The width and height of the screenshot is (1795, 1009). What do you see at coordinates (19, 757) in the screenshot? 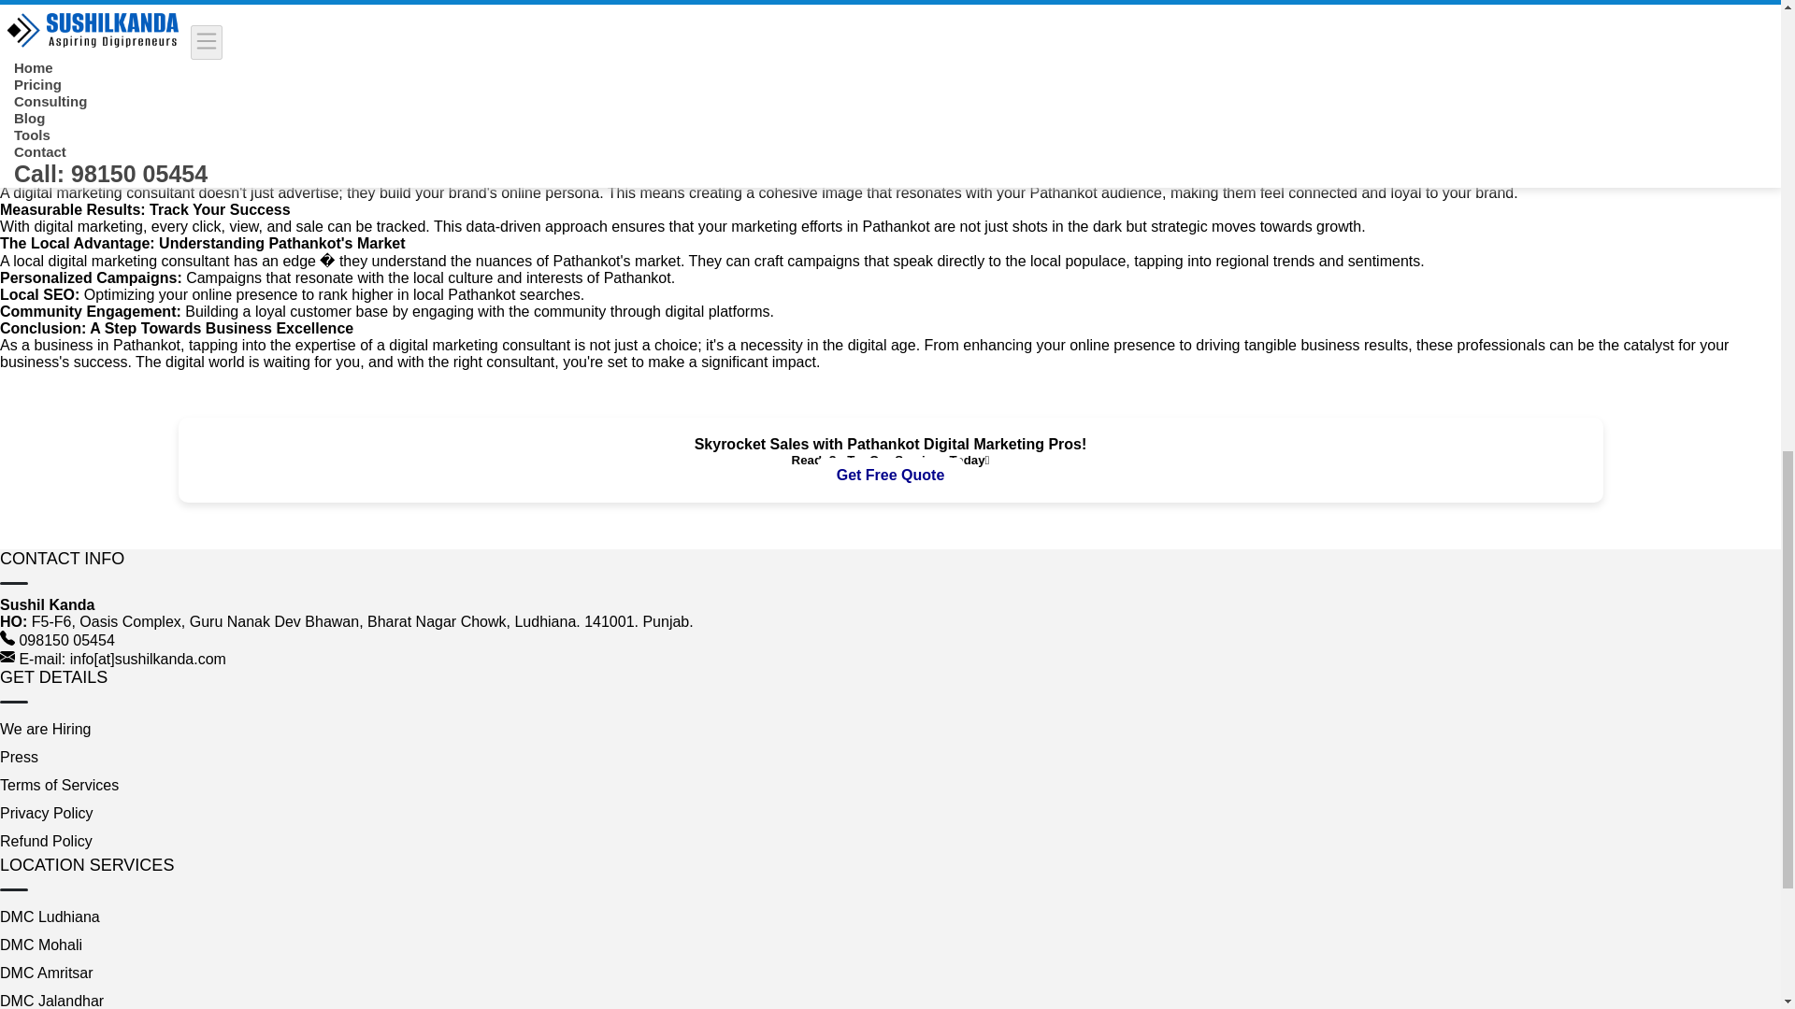
I see `Press` at bounding box center [19, 757].